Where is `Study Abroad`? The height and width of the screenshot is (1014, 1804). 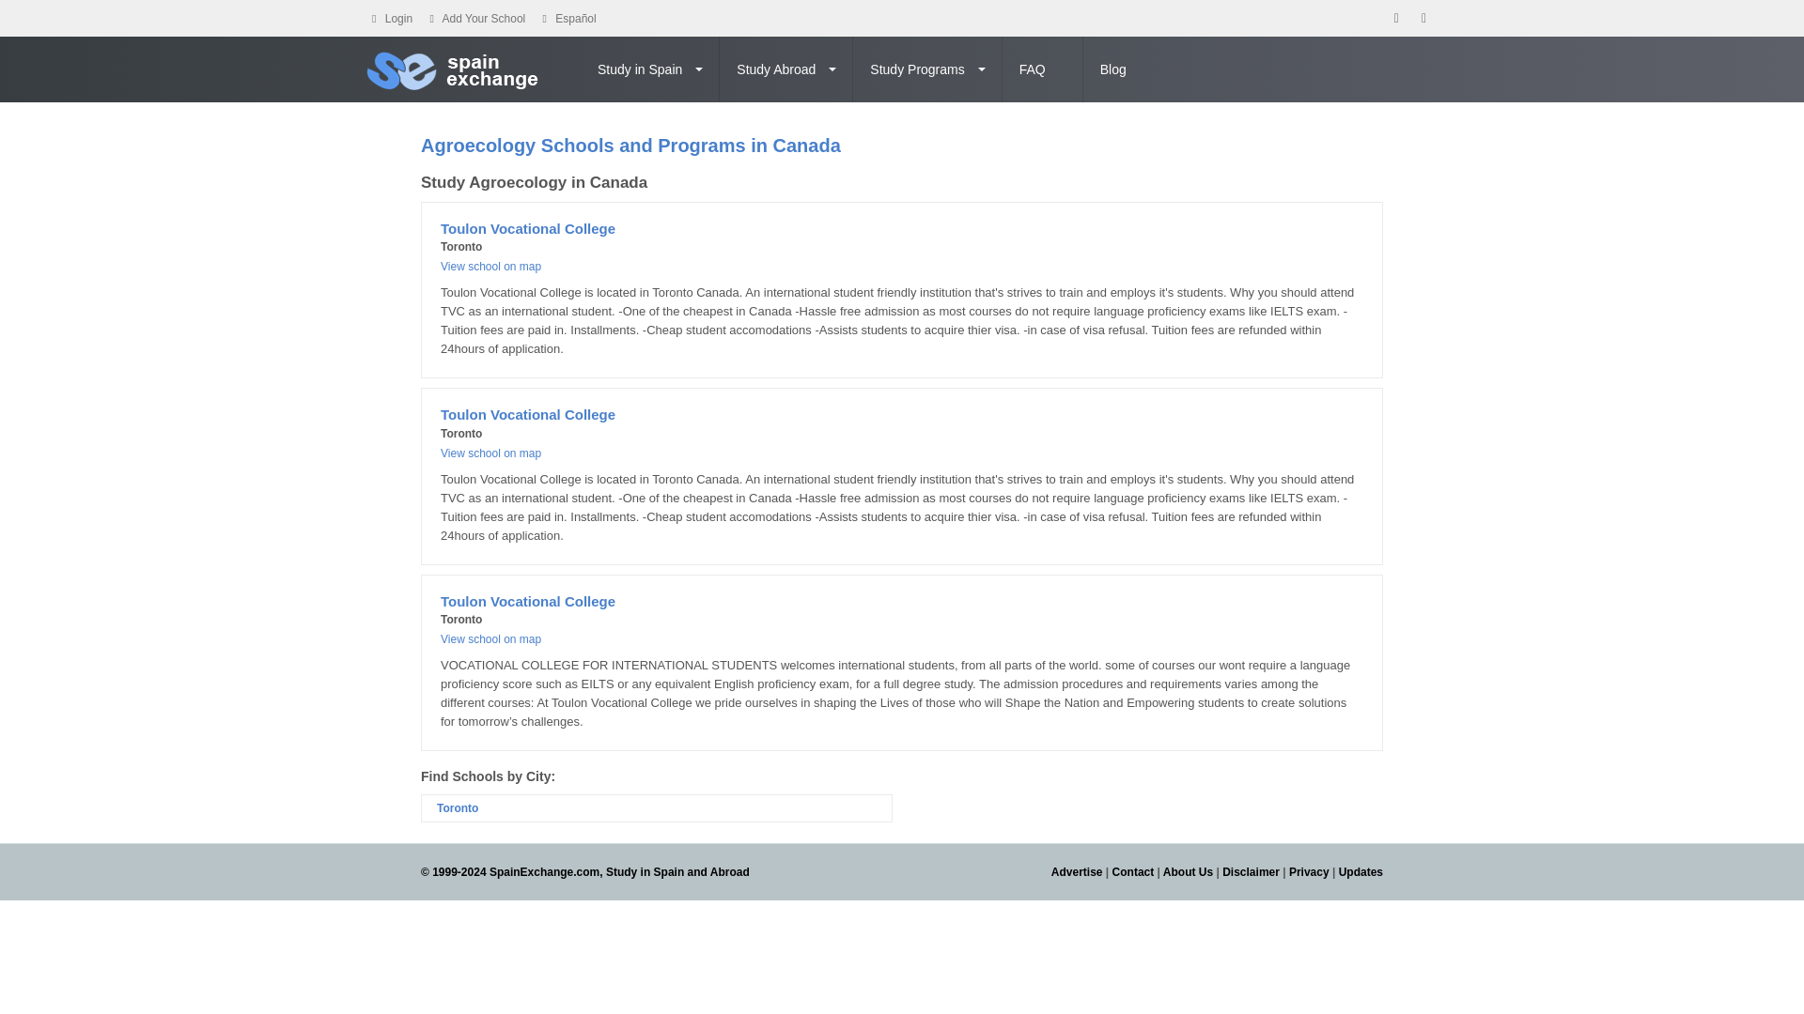 Study Abroad is located at coordinates (786, 69).